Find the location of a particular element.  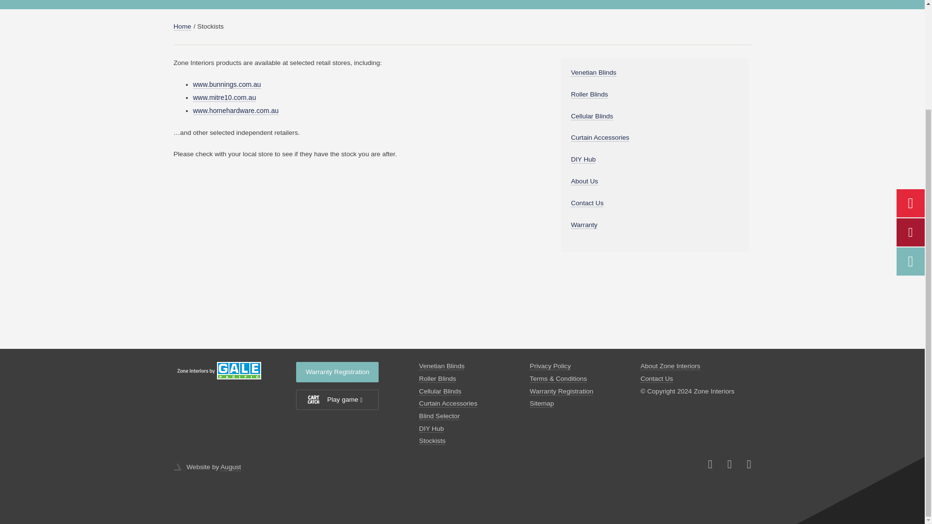

www.homehardware.com.au is located at coordinates (236, 111).